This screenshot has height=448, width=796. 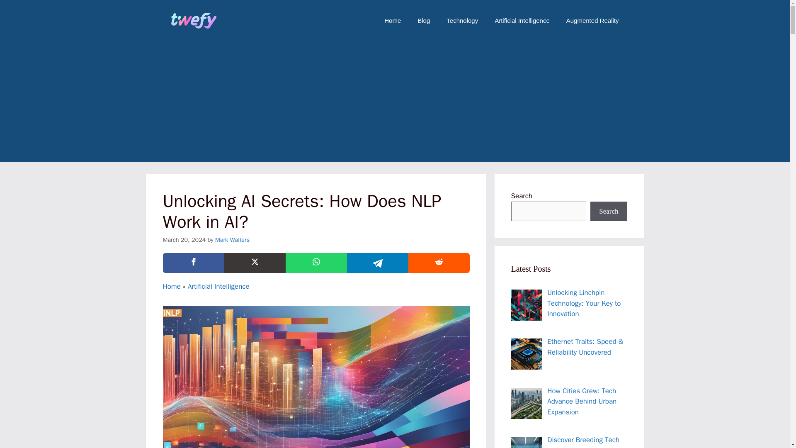 What do you see at coordinates (527, 403) in the screenshot?
I see `How Cities Grew: Tech Advance Behind Urban Expansion 4` at bounding box center [527, 403].